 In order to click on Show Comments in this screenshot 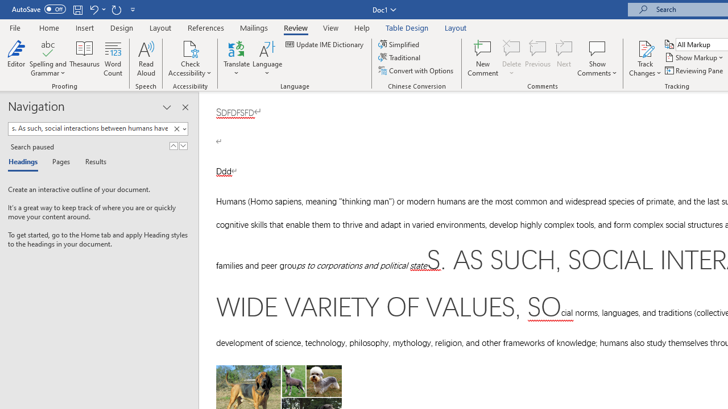, I will do `click(597, 48)`.